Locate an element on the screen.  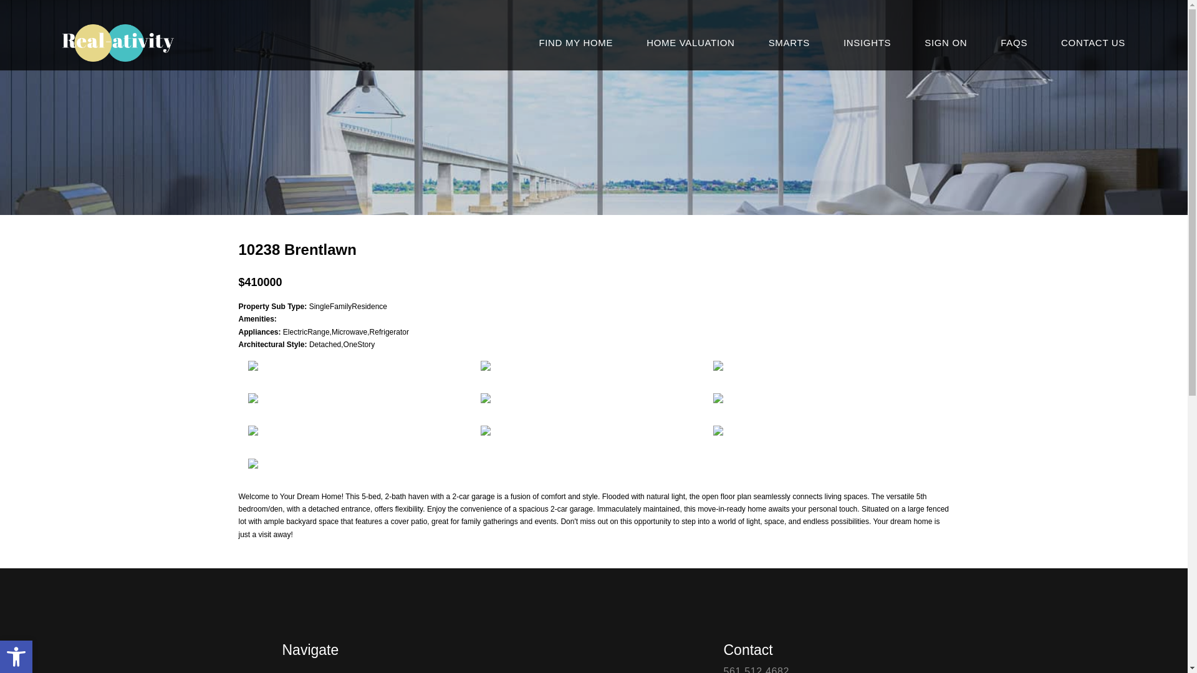
Accessibility Tools is located at coordinates (16, 657).